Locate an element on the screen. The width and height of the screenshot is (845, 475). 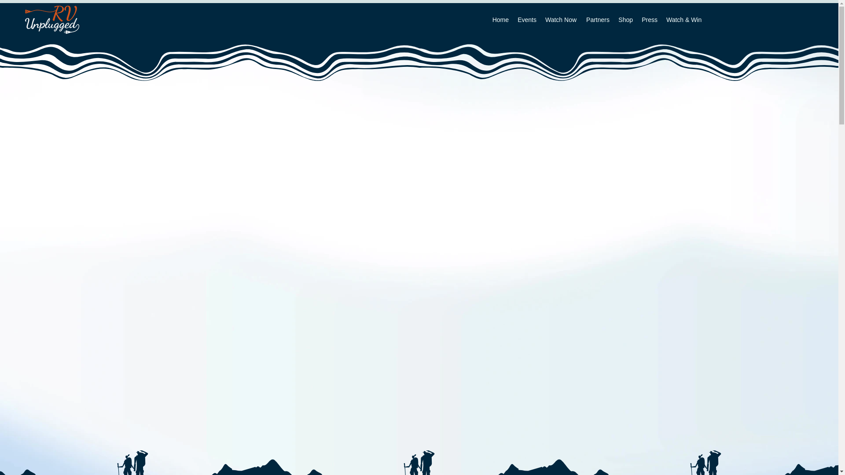
Events is located at coordinates (526, 20).